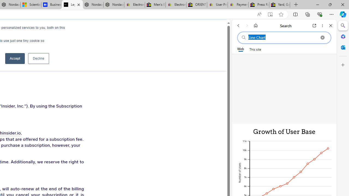 The image size is (349, 196). What do you see at coordinates (38, 58) in the screenshot?
I see `Decline` at bounding box center [38, 58].